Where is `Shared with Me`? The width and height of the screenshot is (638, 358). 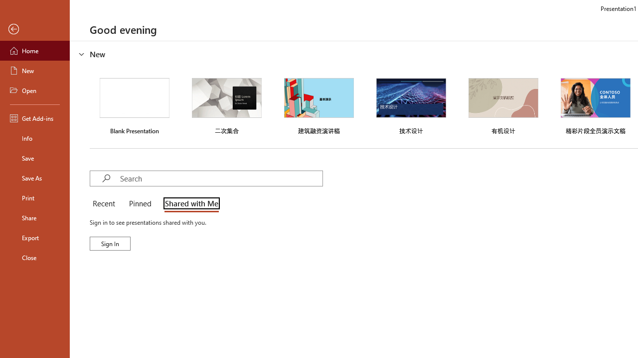 Shared with Me is located at coordinates (189, 204).